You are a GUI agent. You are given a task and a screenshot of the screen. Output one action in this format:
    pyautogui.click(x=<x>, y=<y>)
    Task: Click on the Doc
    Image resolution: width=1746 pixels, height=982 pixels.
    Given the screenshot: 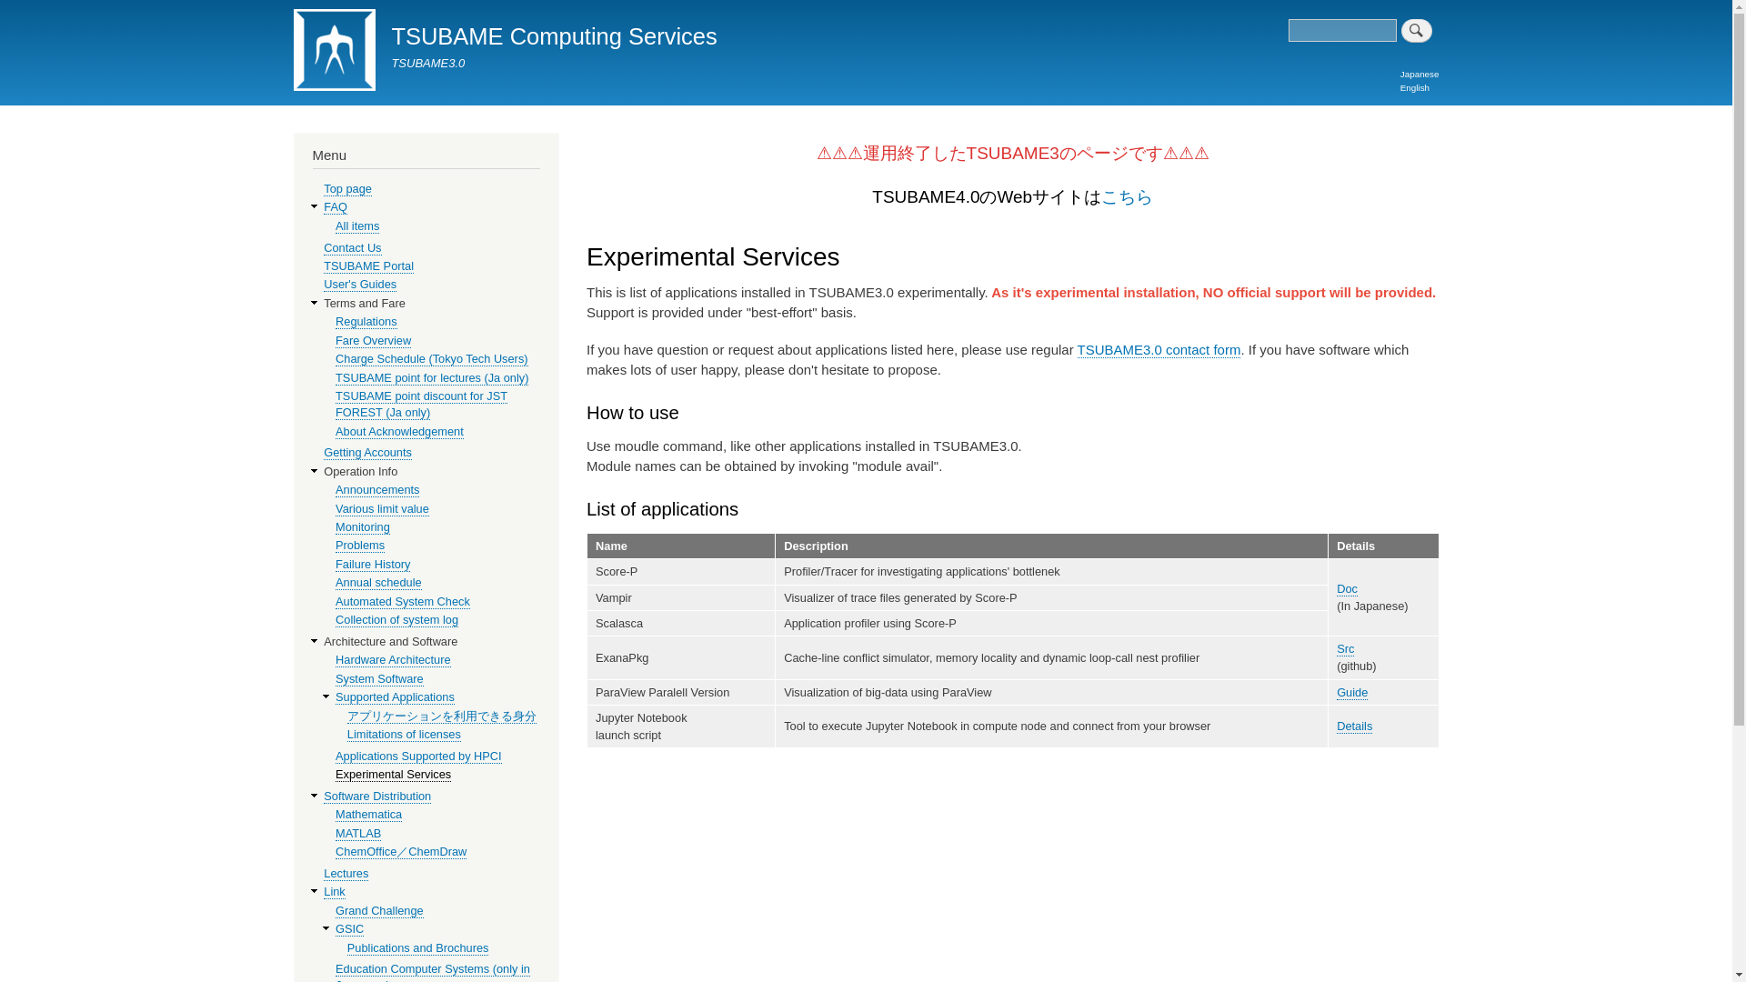 What is the action you would take?
    pyautogui.click(x=1348, y=589)
    